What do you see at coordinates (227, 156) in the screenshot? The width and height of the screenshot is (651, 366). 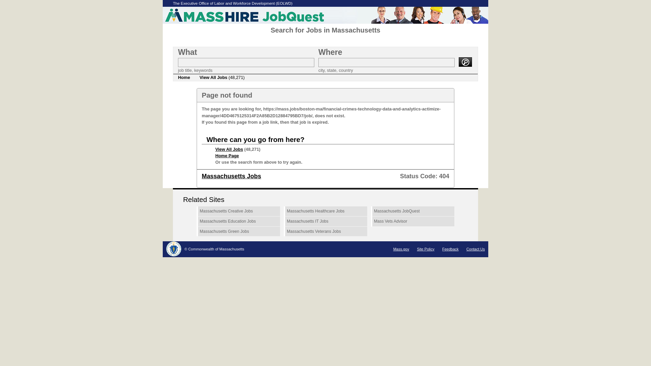 I see `Home Page` at bounding box center [227, 156].